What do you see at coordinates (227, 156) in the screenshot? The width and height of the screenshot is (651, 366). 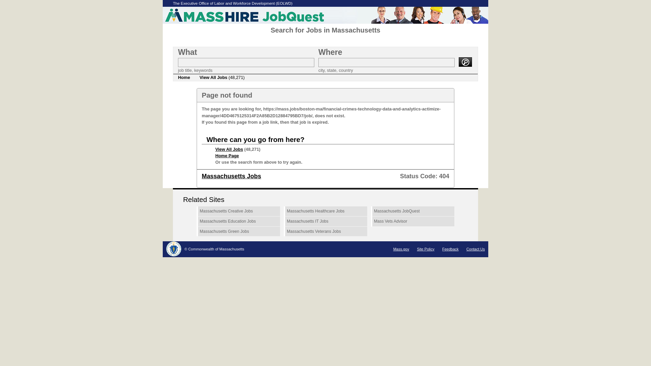 I see `Home Page` at bounding box center [227, 156].